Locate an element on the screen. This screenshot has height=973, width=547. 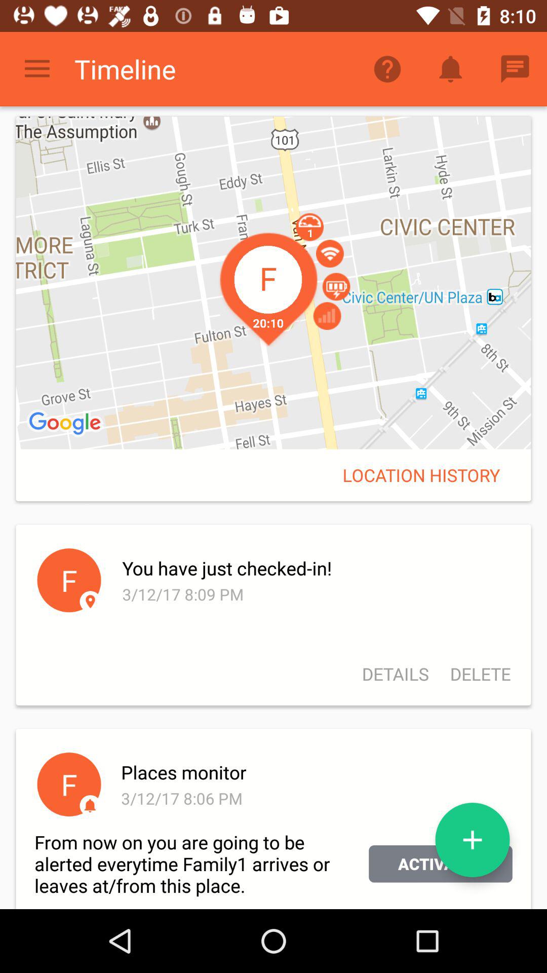
turn on the icon above places monitor icon is located at coordinates (475, 674).